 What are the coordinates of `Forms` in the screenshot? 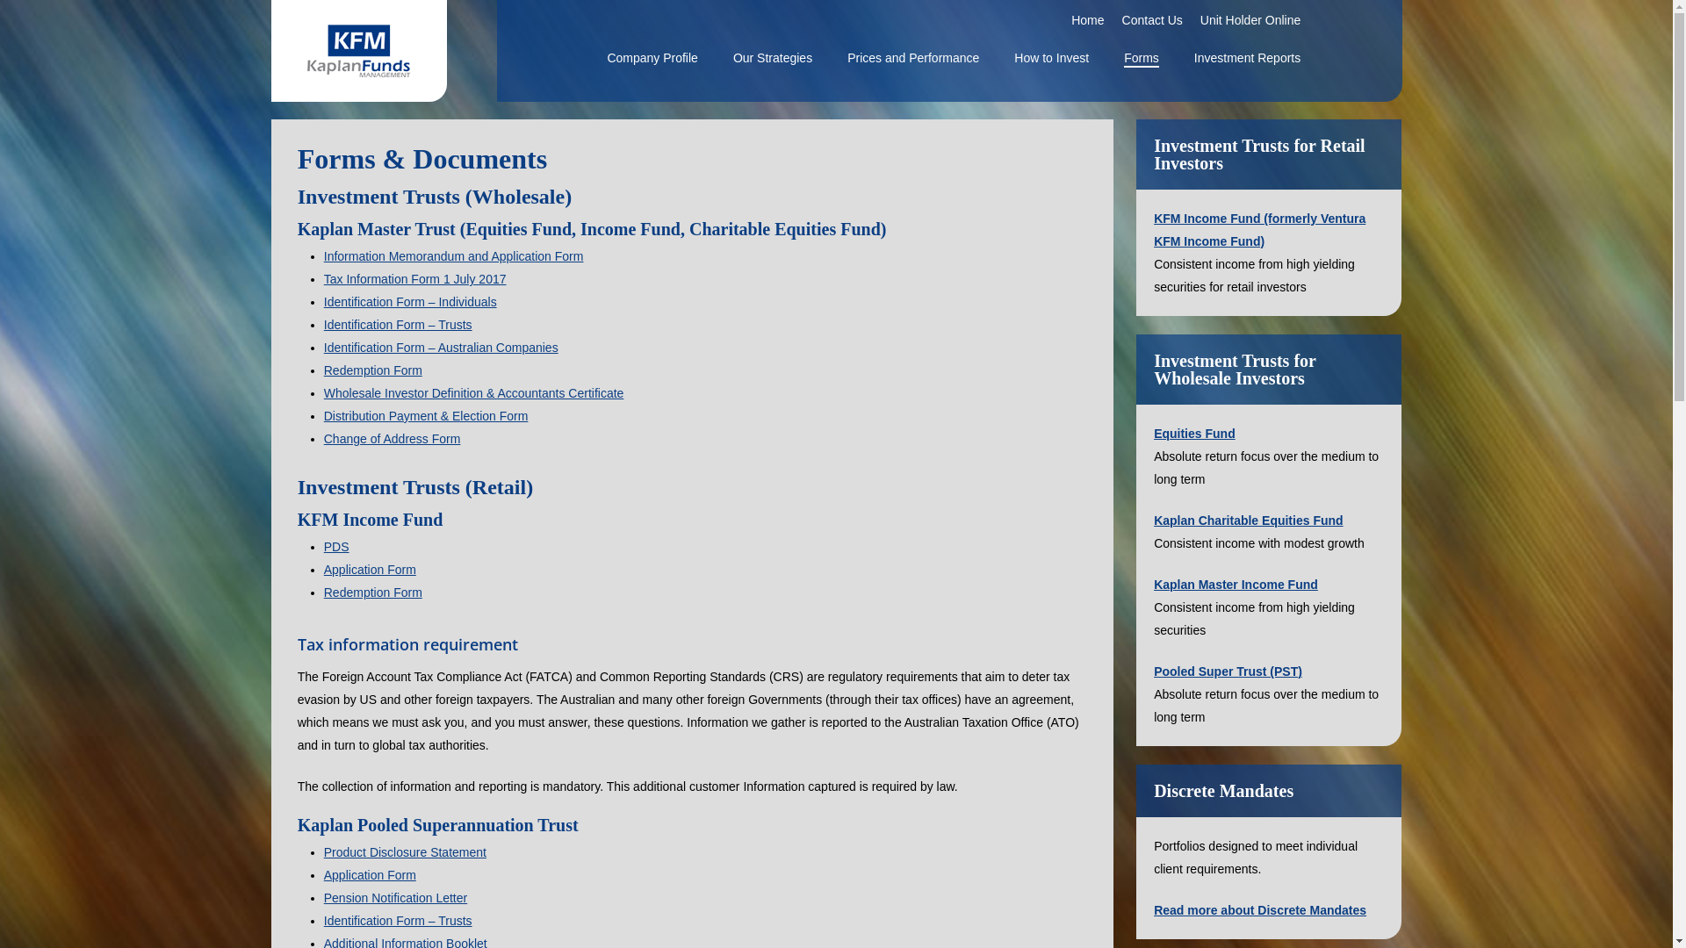 It's located at (1142, 58).